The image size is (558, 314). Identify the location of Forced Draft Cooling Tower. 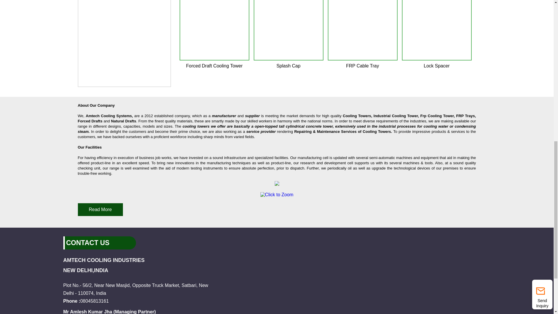
(214, 30).